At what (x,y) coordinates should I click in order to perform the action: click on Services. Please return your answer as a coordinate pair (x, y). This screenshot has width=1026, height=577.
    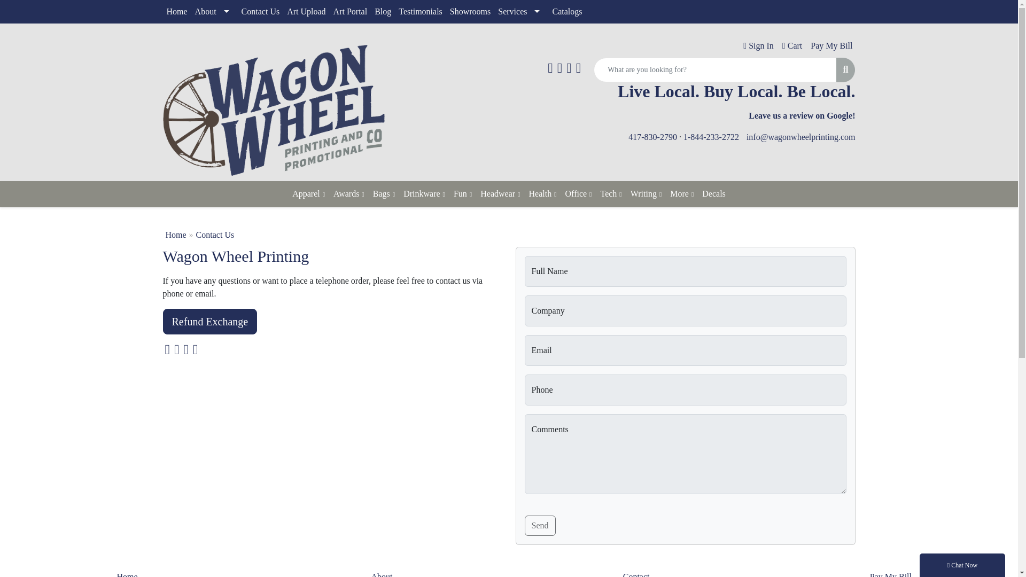
    Looking at the image, I should click on (521, 12).